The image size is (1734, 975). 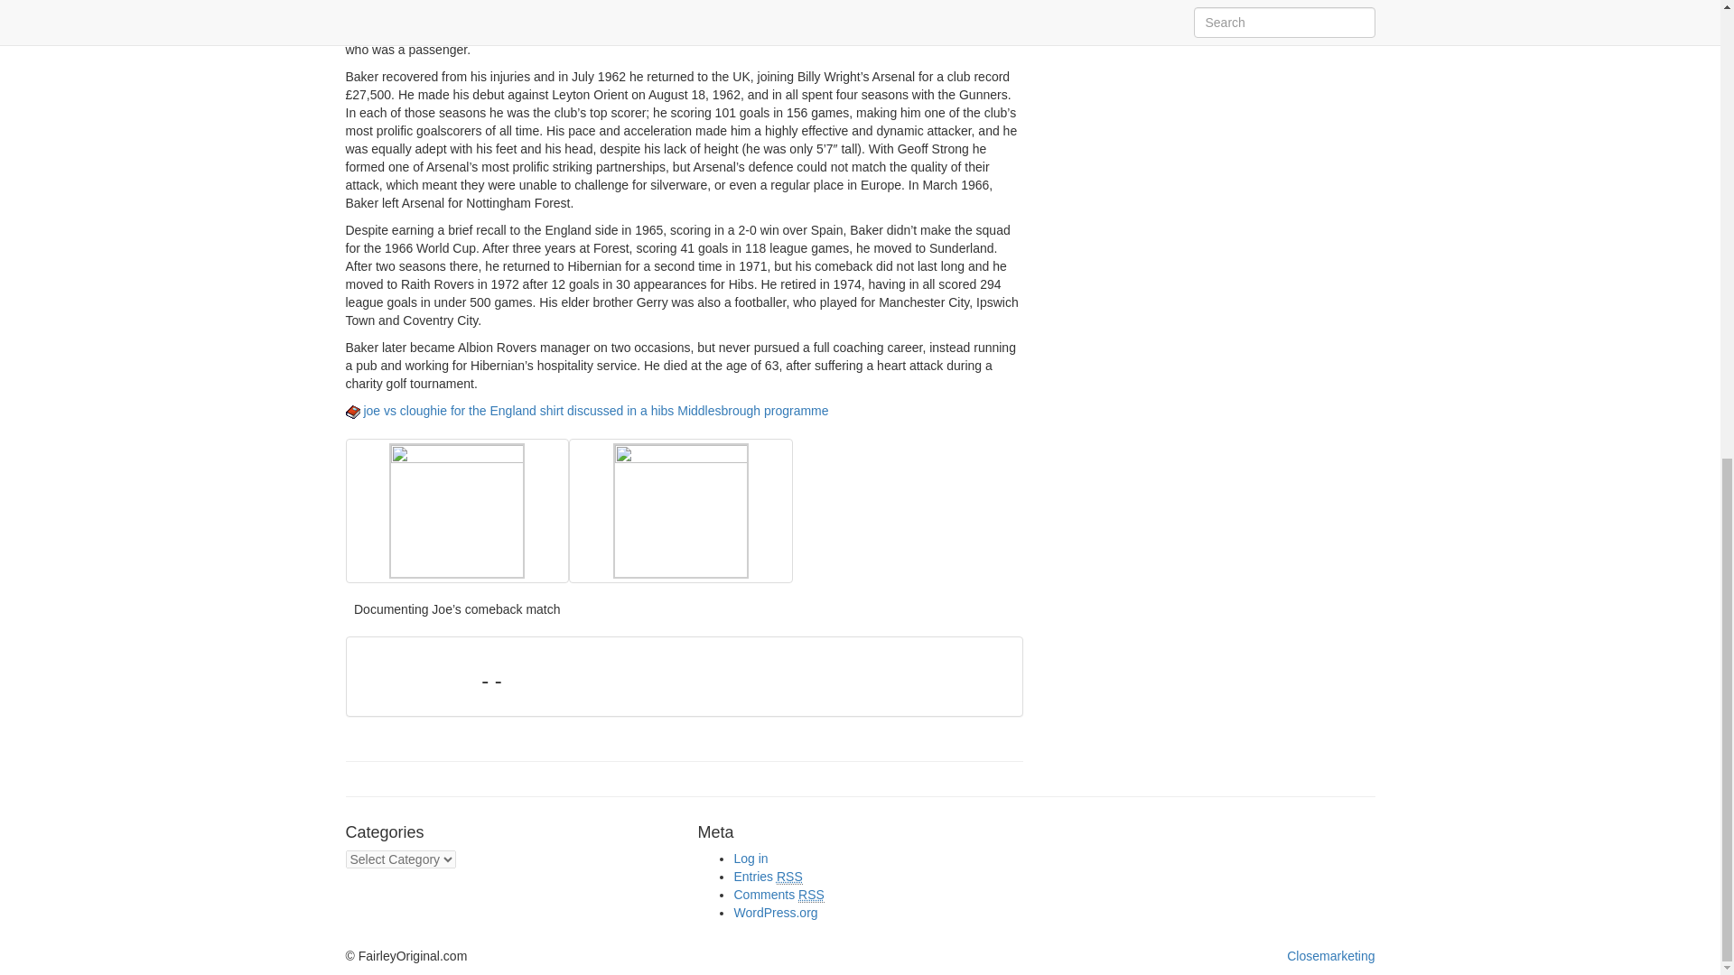 I want to click on Really Simple Syndication, so click(x=811, y=895).